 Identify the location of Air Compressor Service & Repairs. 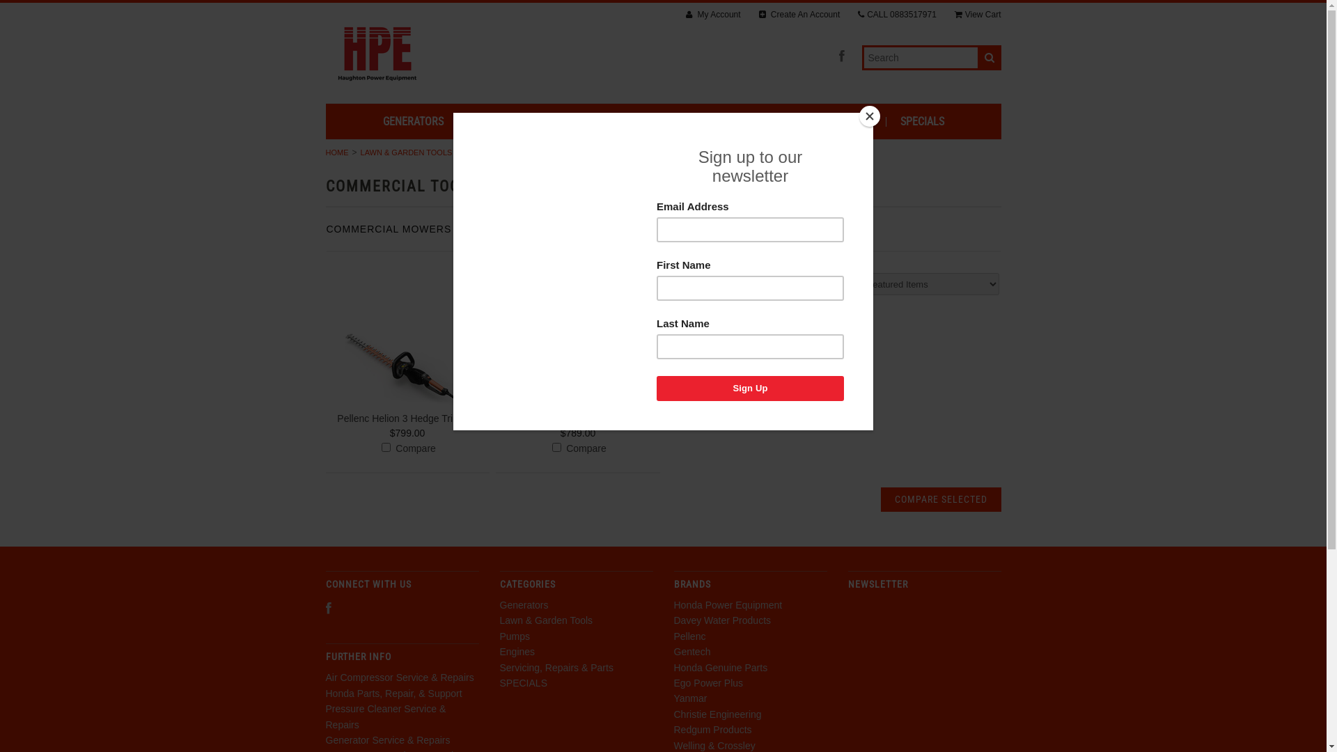
(400, 677).